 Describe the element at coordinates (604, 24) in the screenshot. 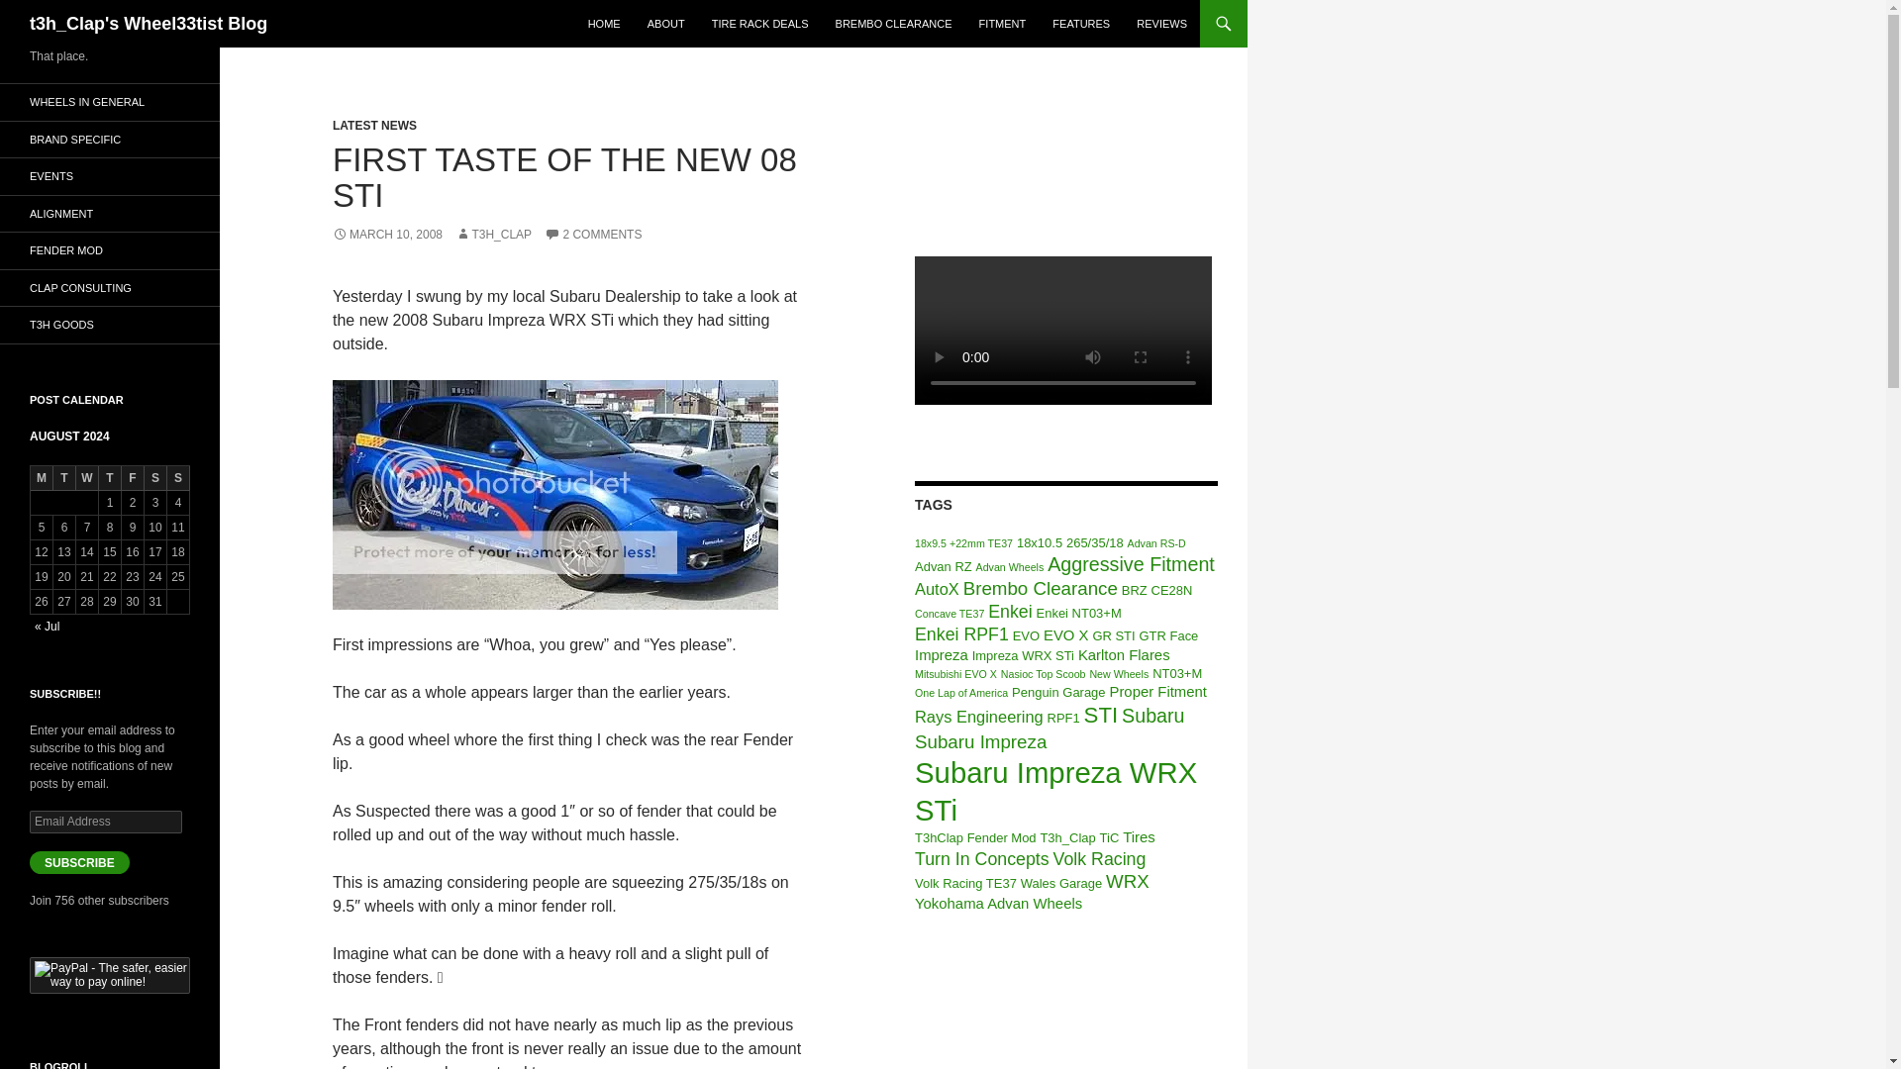

I see `HOME` at that location.